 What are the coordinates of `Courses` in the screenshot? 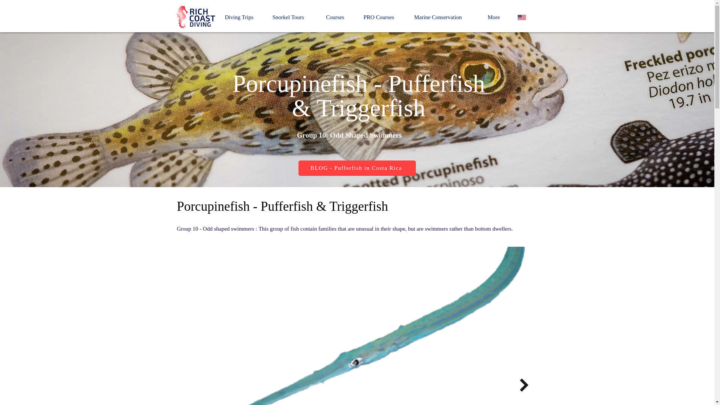 It's located at (339, 17).